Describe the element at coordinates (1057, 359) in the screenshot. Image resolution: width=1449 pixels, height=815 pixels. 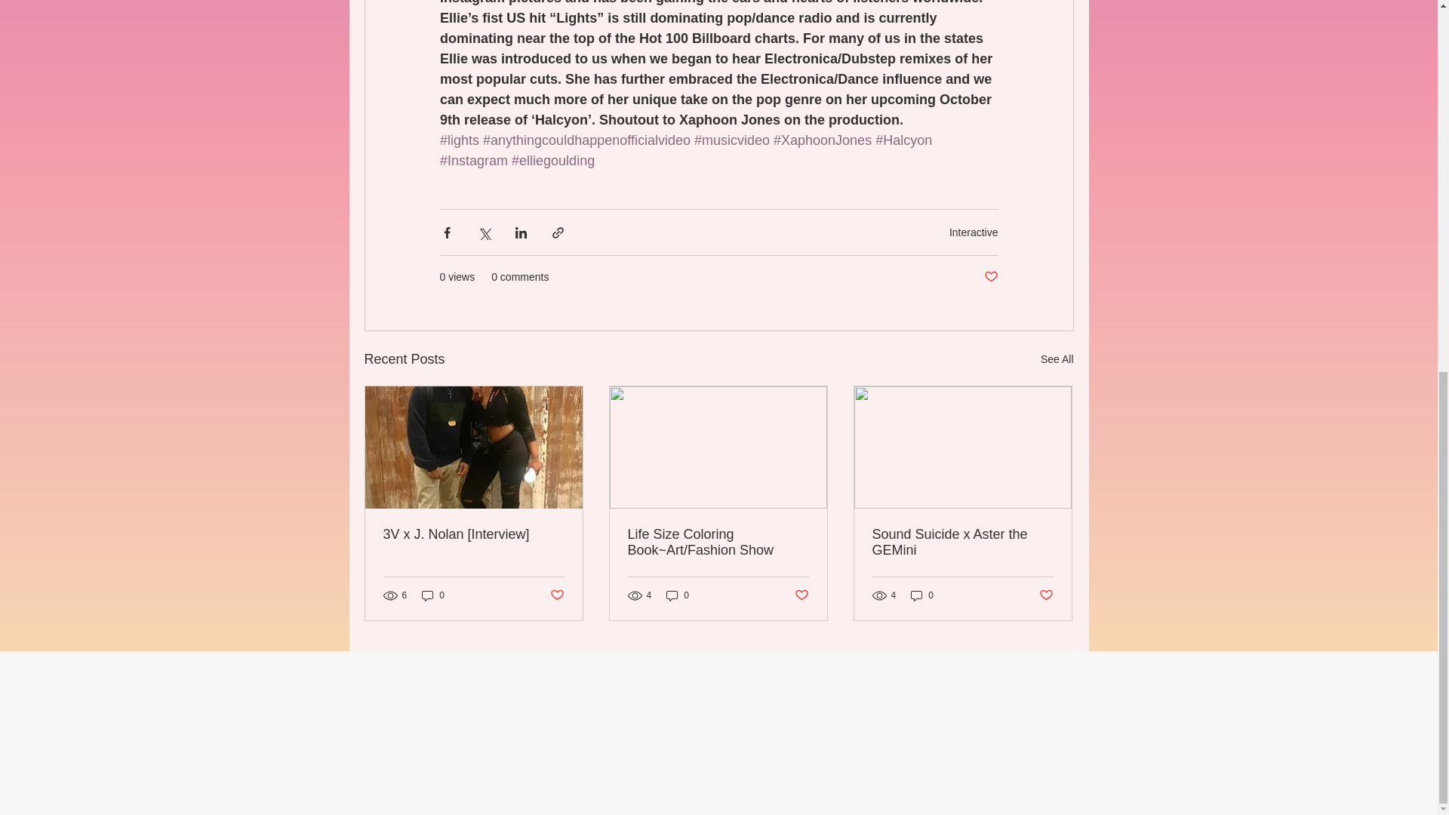
I see `See All` at that location.